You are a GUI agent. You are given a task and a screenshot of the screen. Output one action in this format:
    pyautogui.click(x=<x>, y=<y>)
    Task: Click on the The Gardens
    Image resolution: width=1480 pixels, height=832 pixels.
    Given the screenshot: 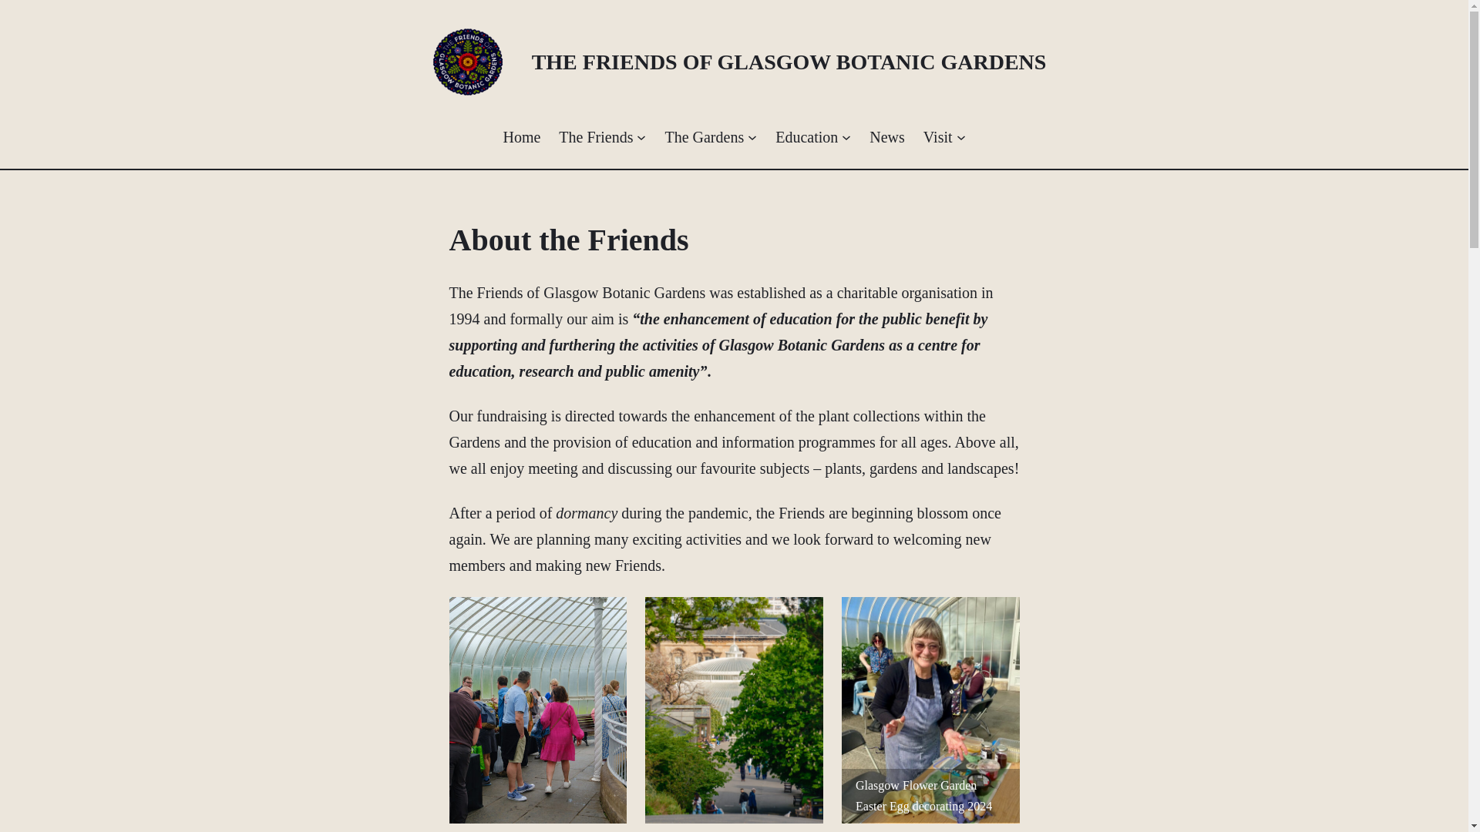 What is the action you would take?
    pyautogui.click(x=705, y=137)
    